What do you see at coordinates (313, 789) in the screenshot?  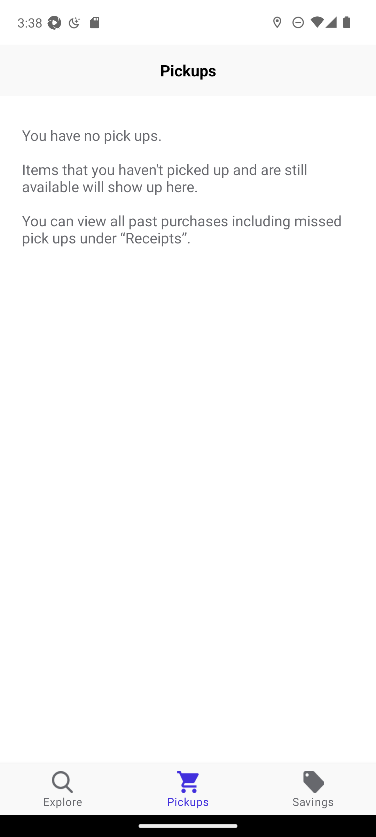 I see `Savings` at bounding box center [313, 789].